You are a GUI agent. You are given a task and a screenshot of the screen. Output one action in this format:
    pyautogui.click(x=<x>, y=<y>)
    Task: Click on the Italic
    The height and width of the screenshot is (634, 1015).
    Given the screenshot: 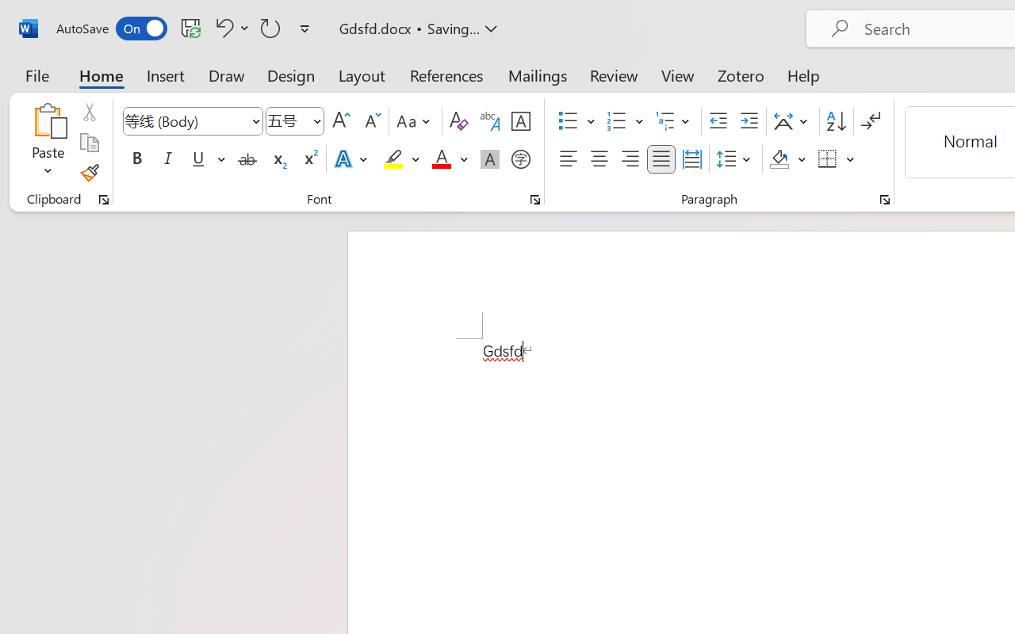 What is the action you would take?
    pyautogui.click(x=168, y=159)
    